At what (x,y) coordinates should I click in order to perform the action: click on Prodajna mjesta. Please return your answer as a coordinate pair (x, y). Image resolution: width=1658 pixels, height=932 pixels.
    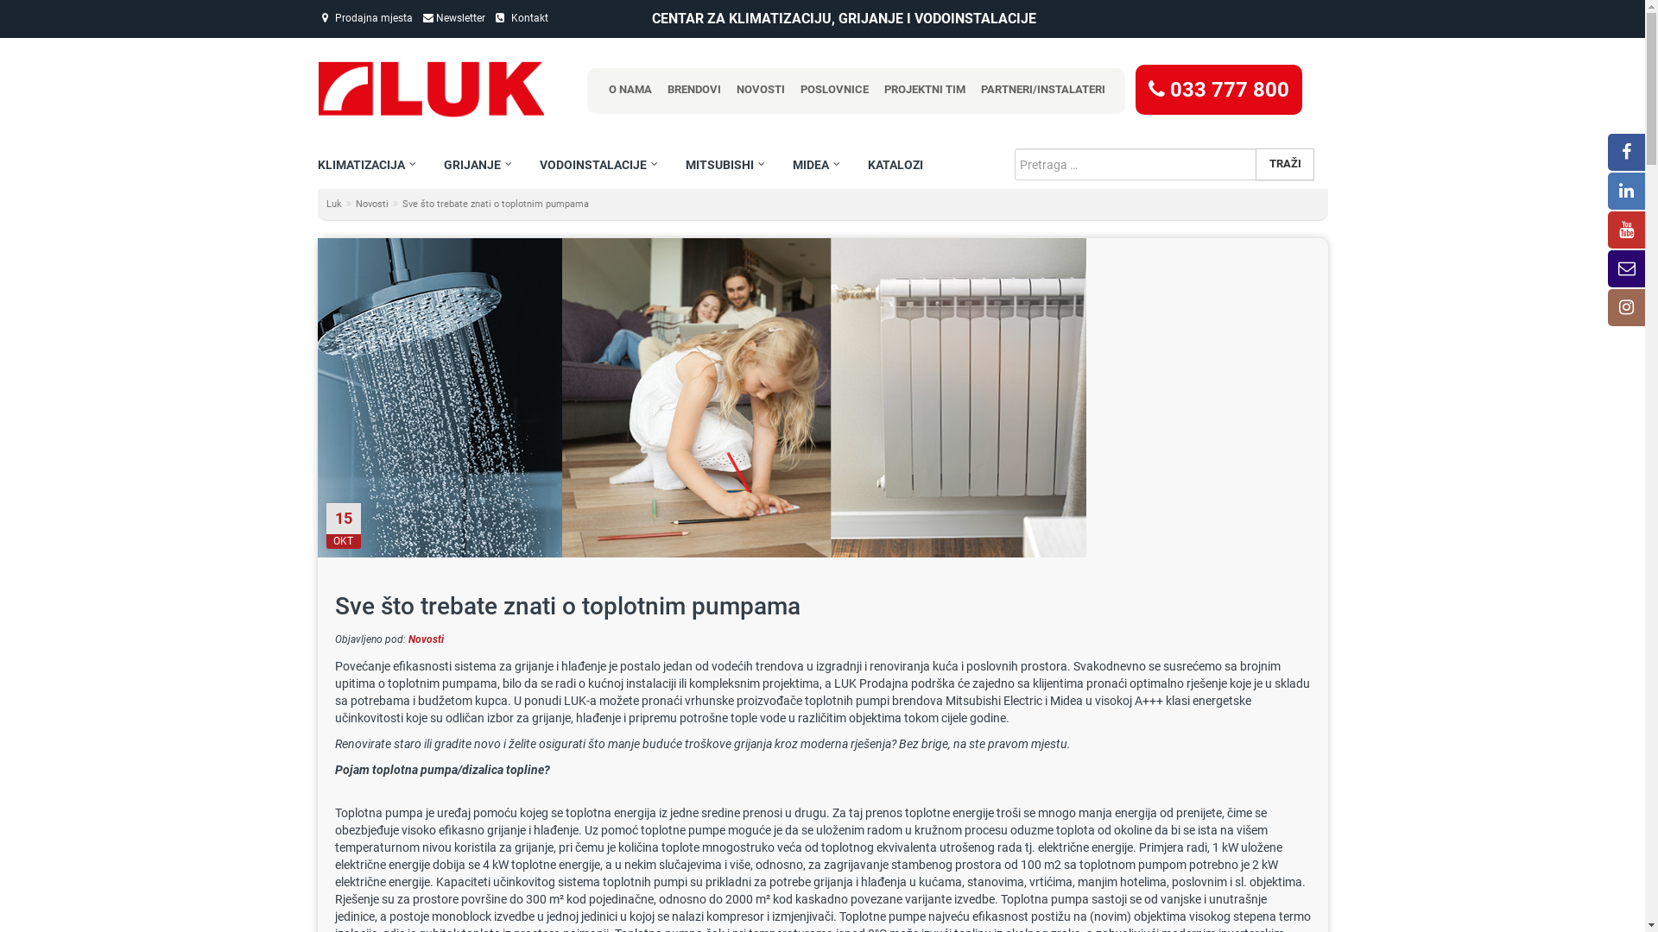
    Looking at the image, I should click on (366, 18).